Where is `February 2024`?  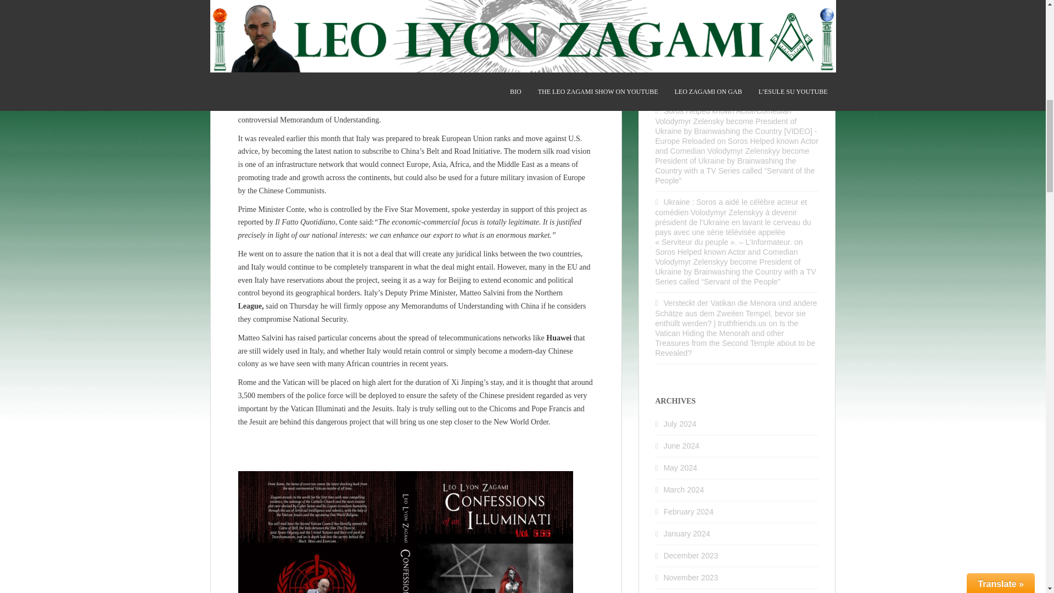 February 2024 is located at coordinates (688, 512).